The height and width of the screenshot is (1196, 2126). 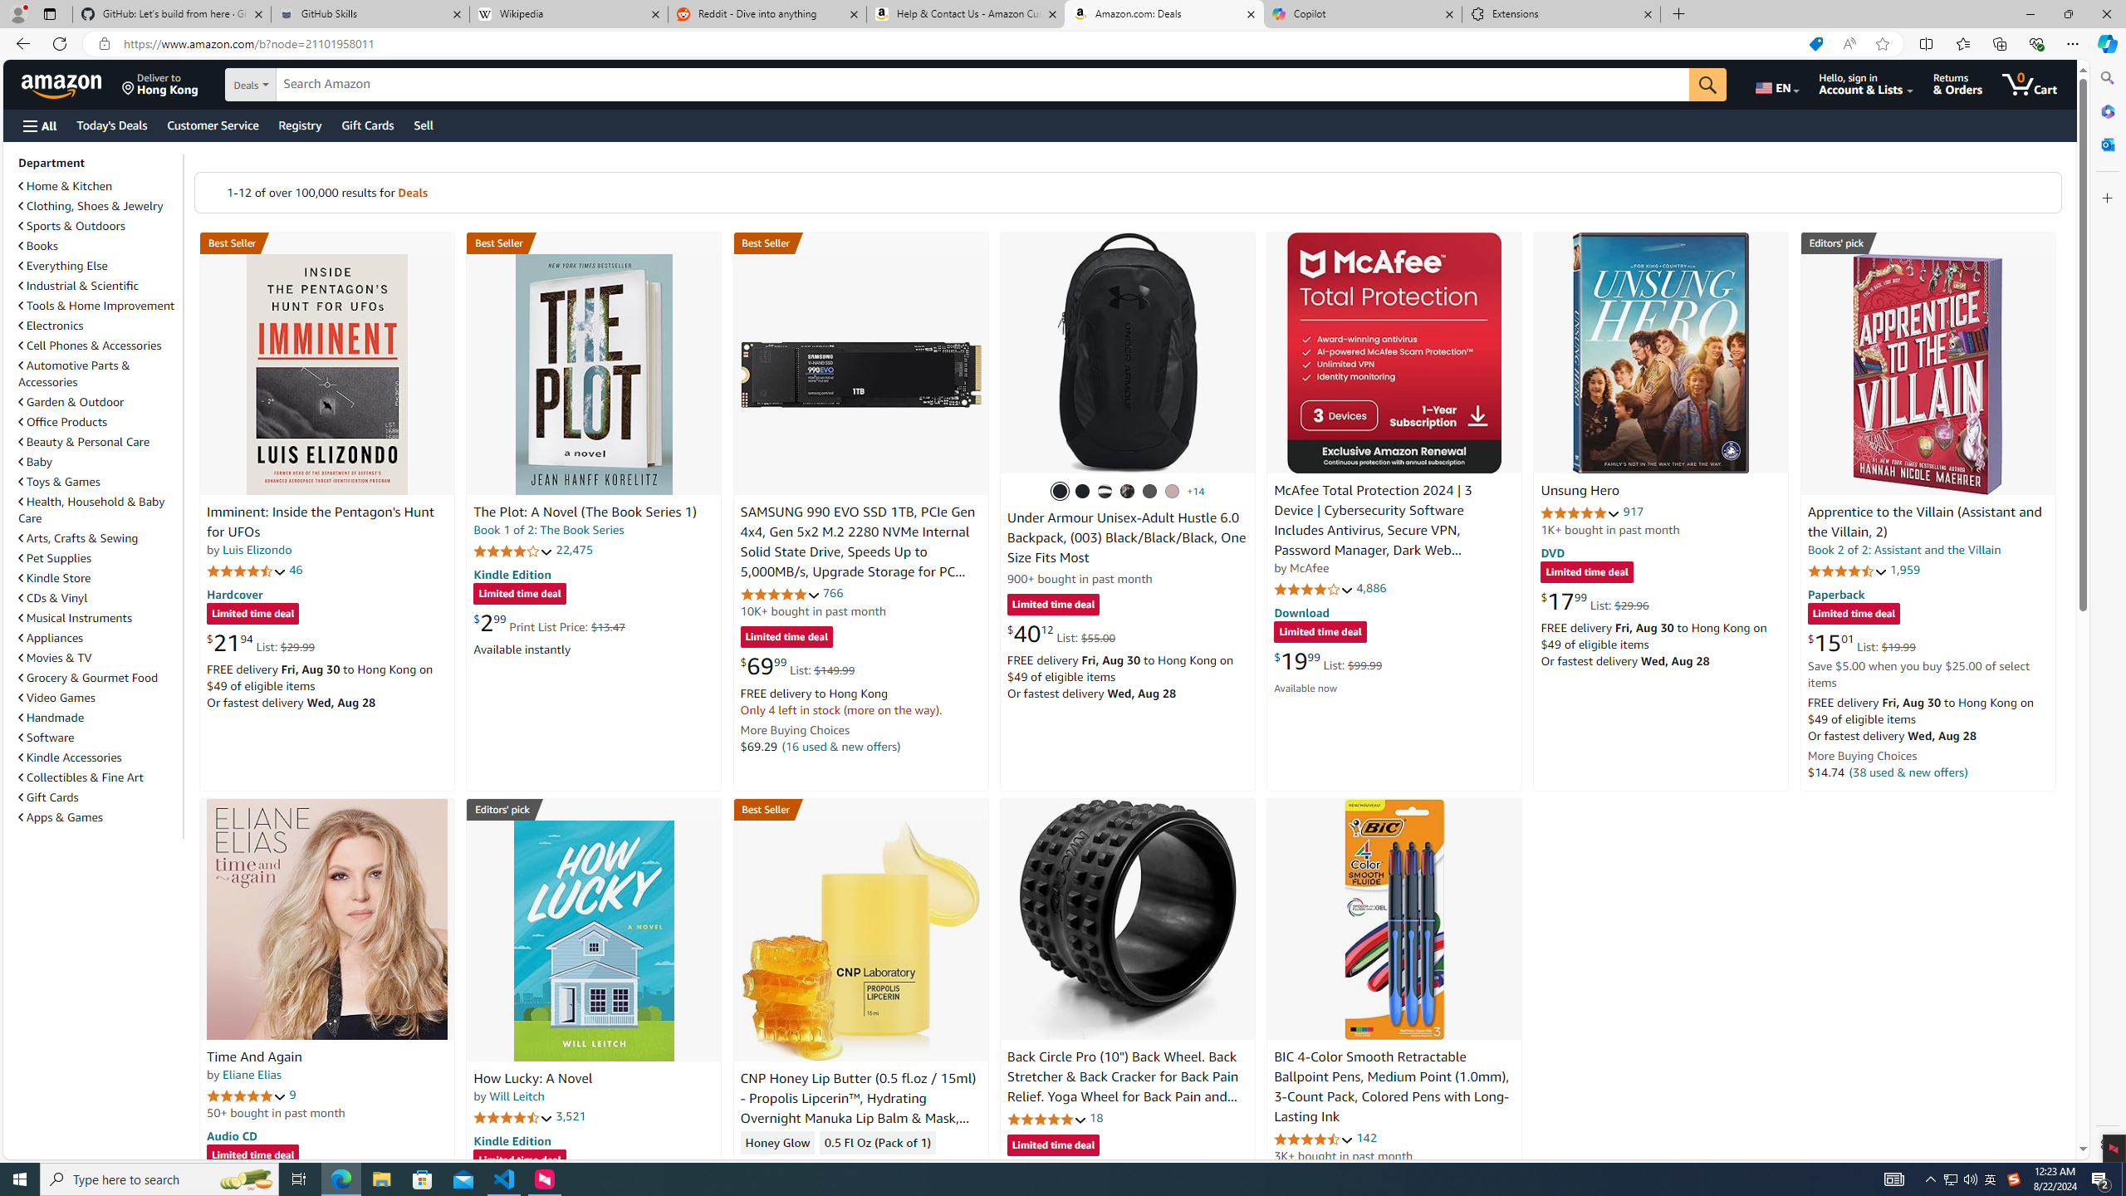 I want to click on Movies & TV, so click(x=55, y=658).